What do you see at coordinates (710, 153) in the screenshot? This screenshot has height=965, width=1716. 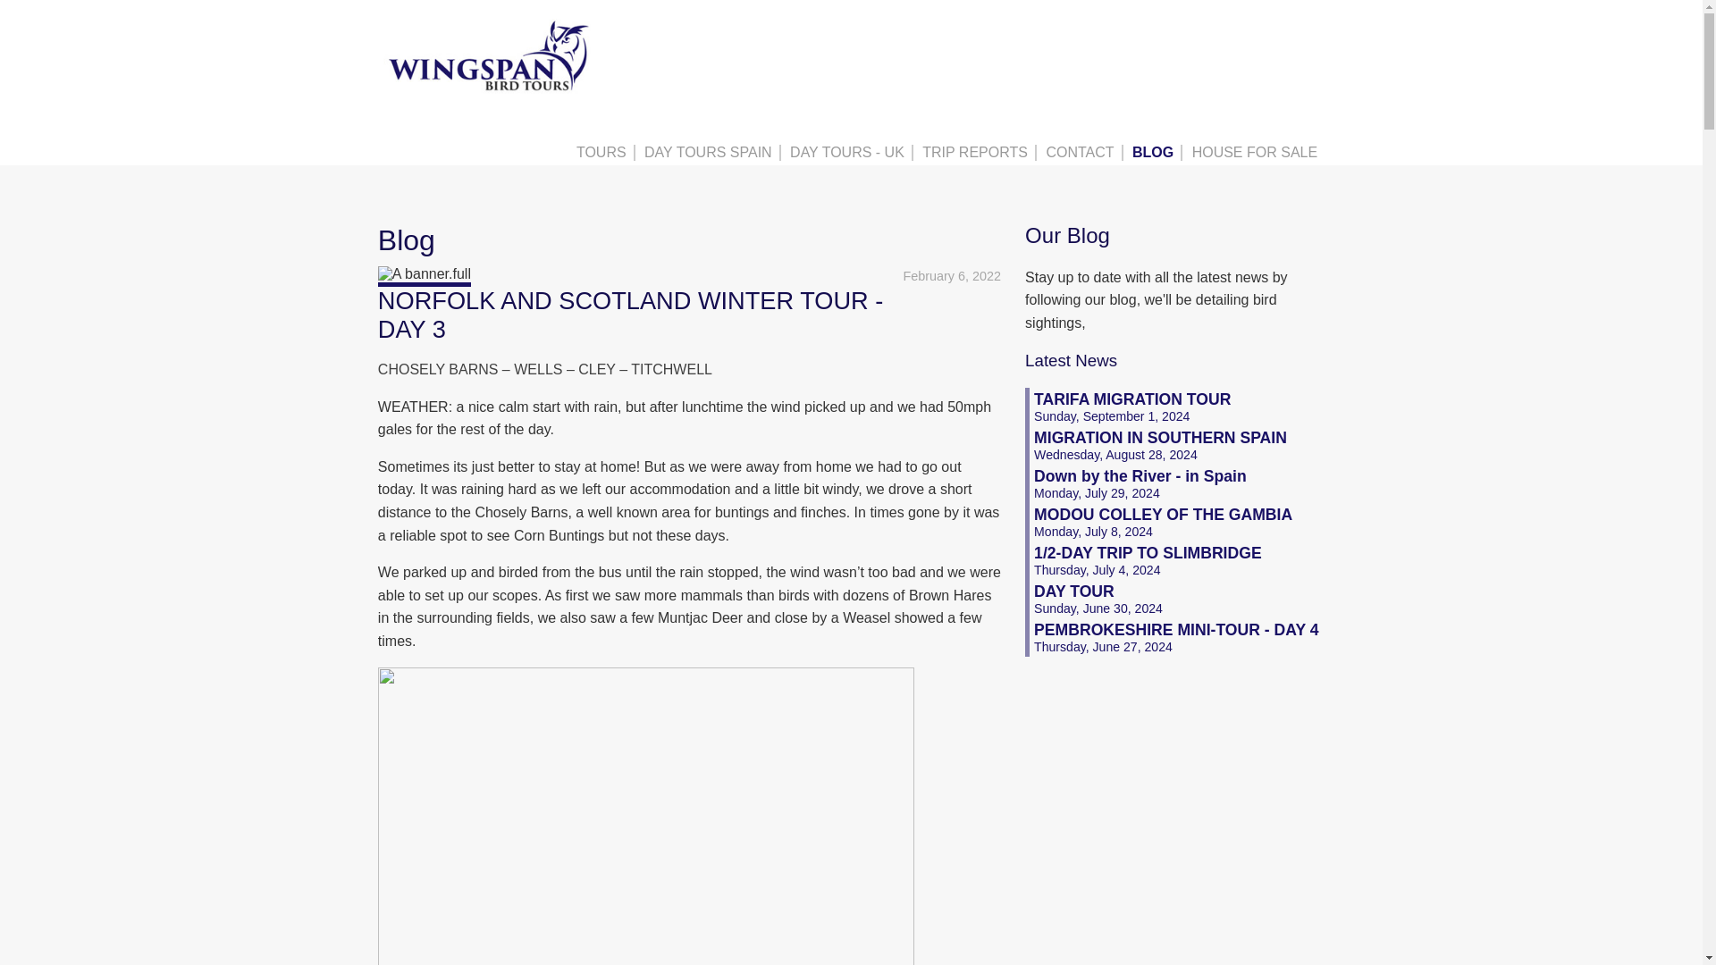 I see `Blog` at bounding box center [710, 153].